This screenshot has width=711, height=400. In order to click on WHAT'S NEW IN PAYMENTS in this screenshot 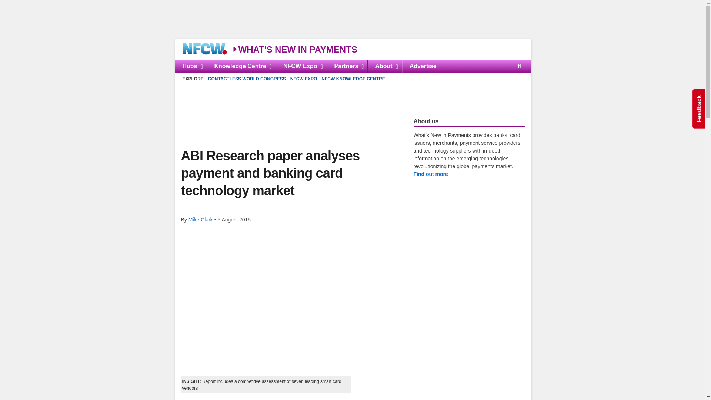, I will do `click(294, 49)`.